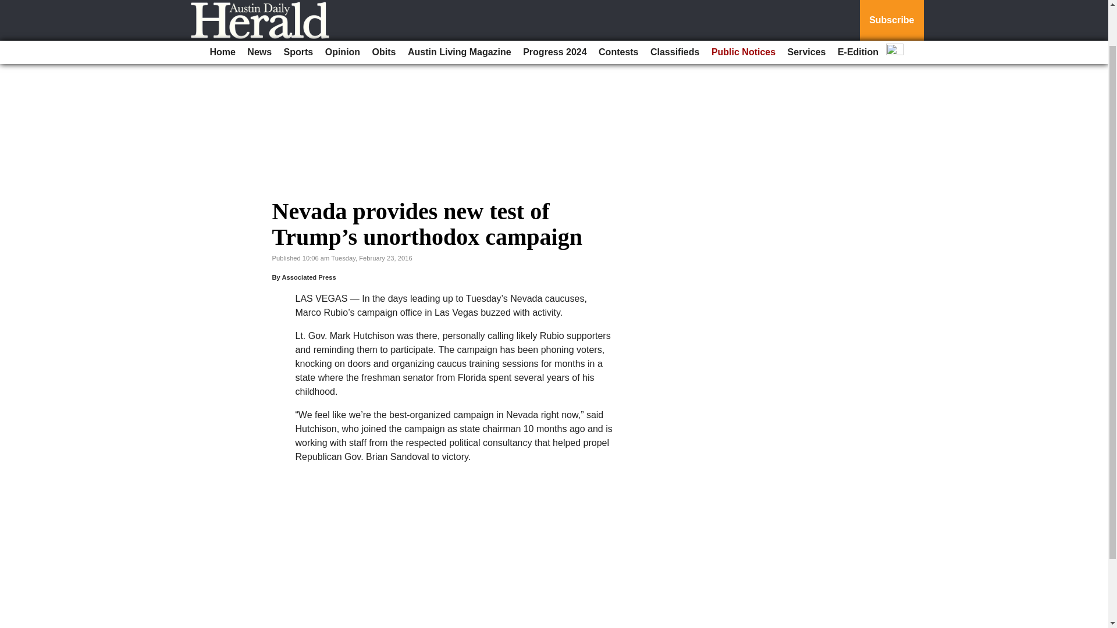 Image resolution: width=1117 pixels, height=628 pixels. Describe the element at coordinates (806, 9) in the screenshot. I see `Services` at that location.